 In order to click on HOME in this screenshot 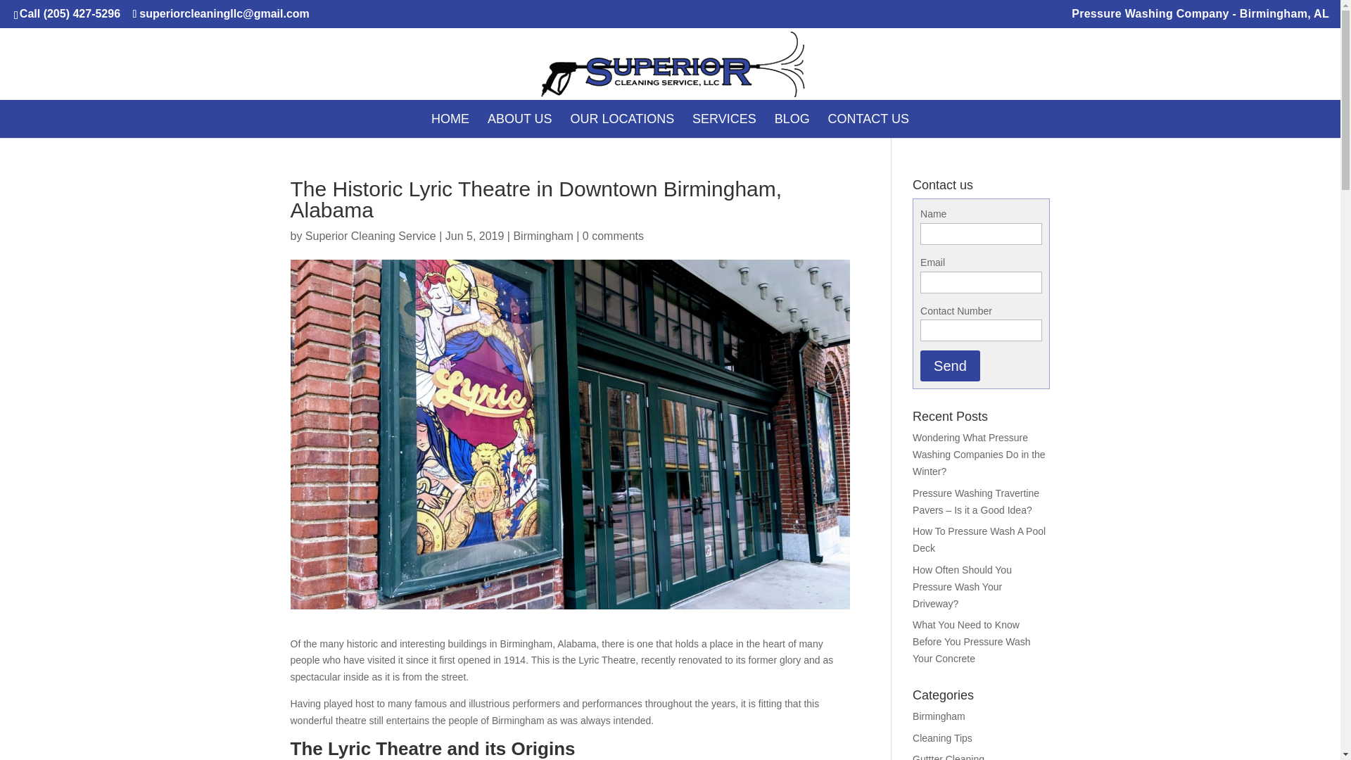, I will do `click(450, 118)`.